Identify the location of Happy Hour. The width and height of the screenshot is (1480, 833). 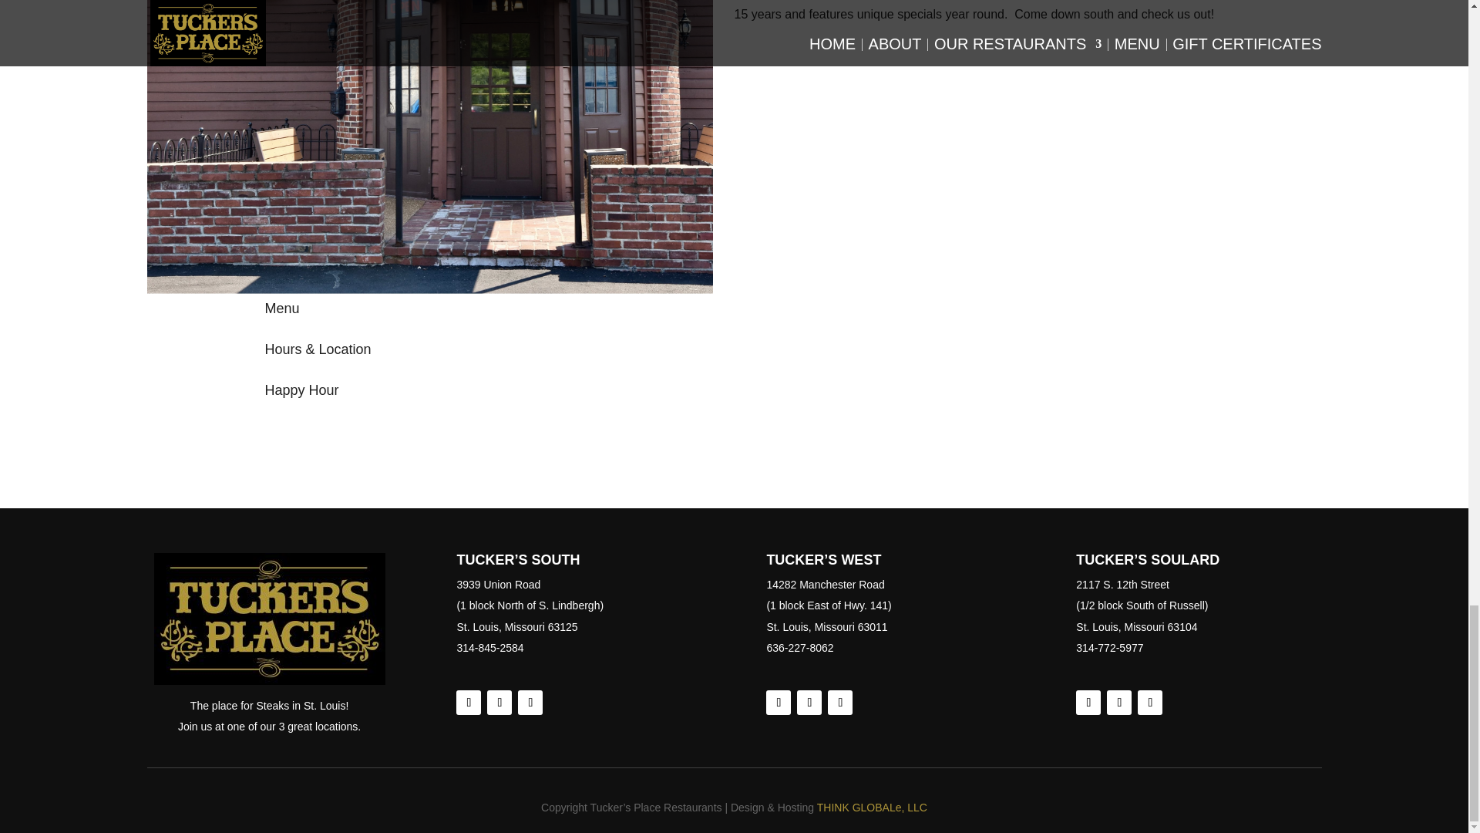
(301, 390).